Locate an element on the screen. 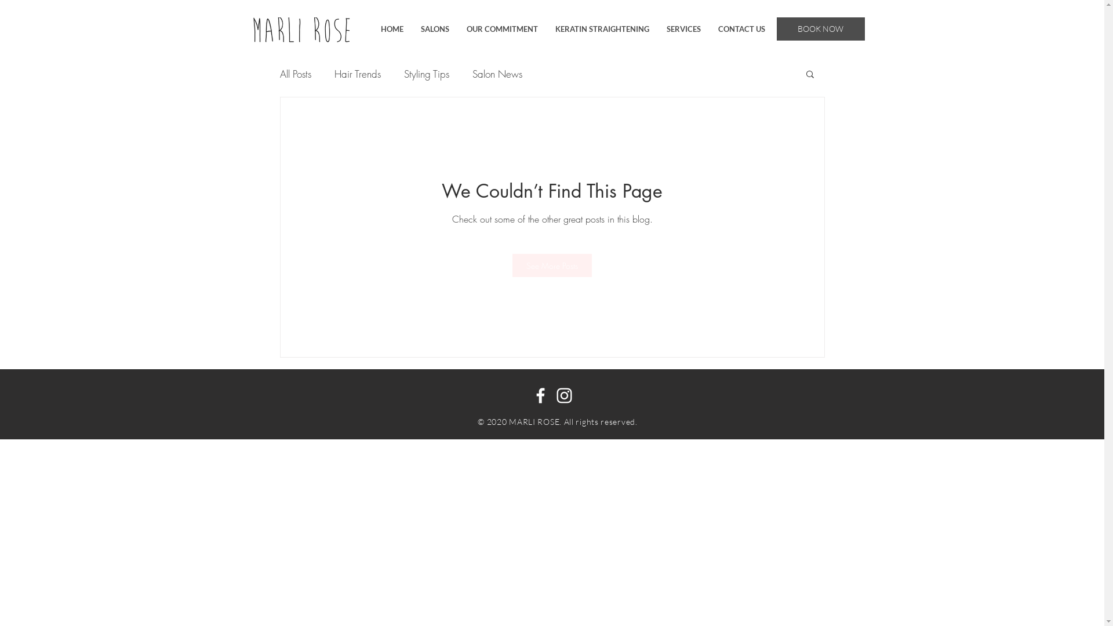 This screenshot has height=626, width=1113. Hair Trends is located at coordinates (357, 74).